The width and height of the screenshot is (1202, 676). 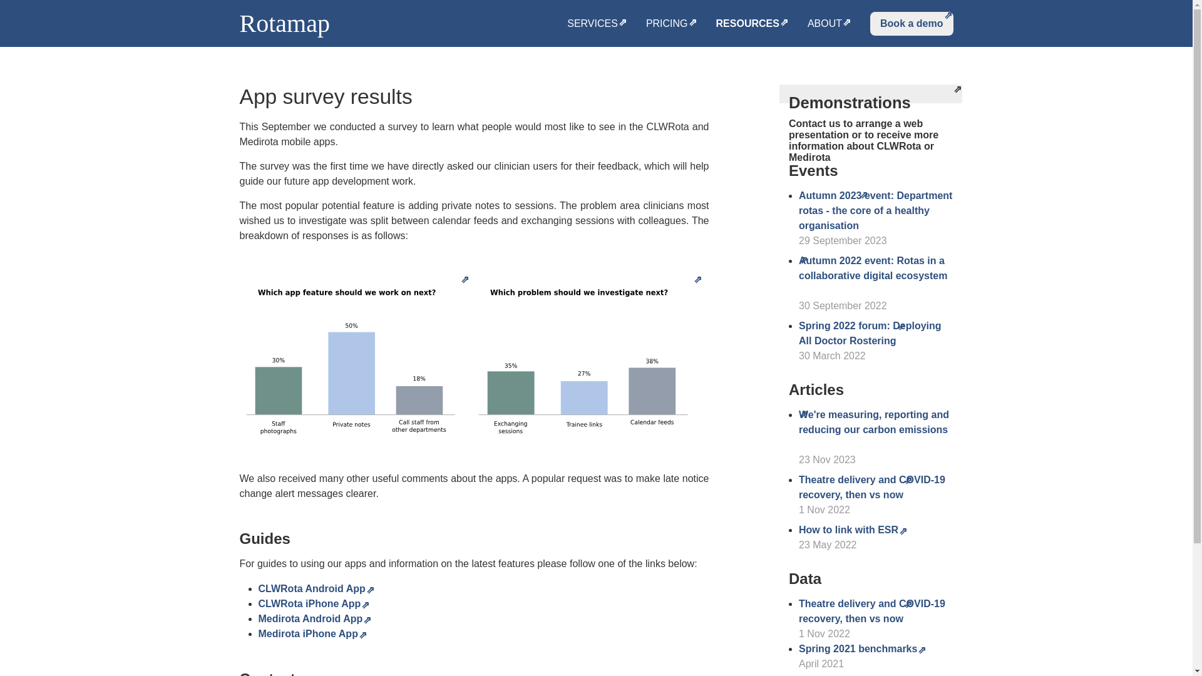 What do you see at coordinates (314, 603) in the screenshot?
I see `CLWRota iPhone App` at bounding box center [314, 603].